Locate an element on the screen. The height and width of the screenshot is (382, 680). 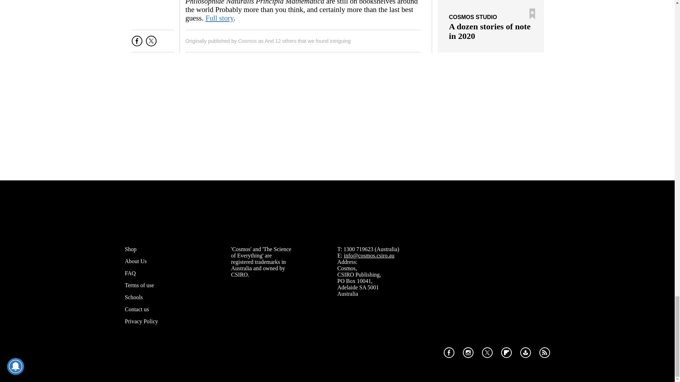
And 12 others that we found intriguing is located at coordinates (307, 41).